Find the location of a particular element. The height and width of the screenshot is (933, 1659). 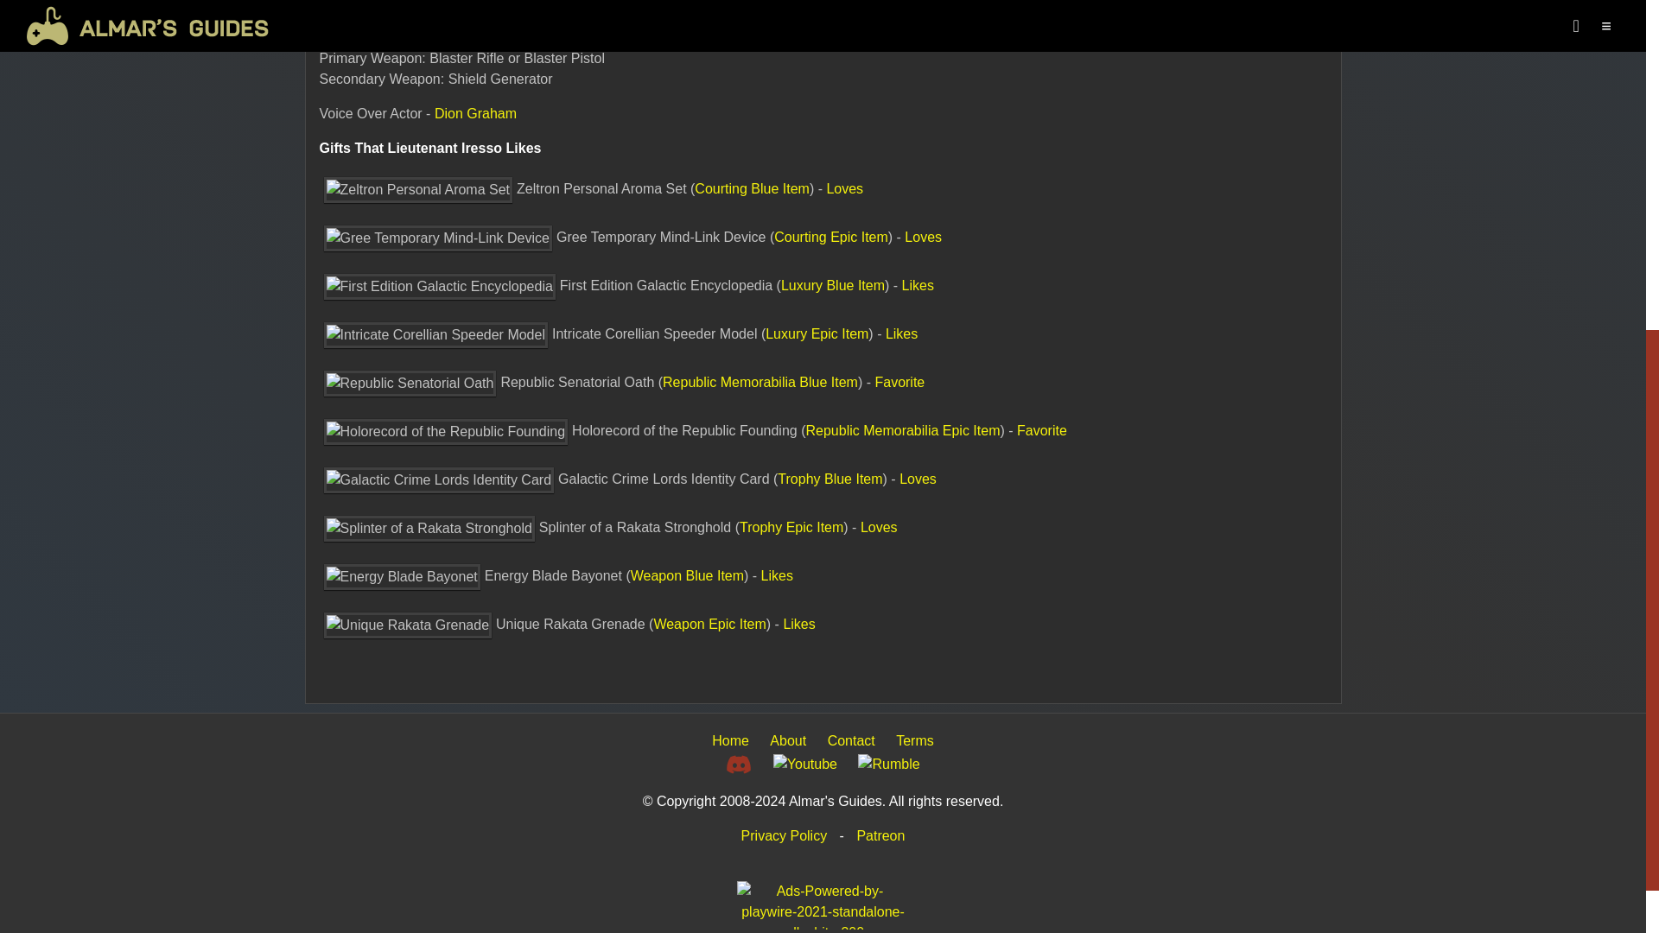

About is located at coordinates (788, 740).